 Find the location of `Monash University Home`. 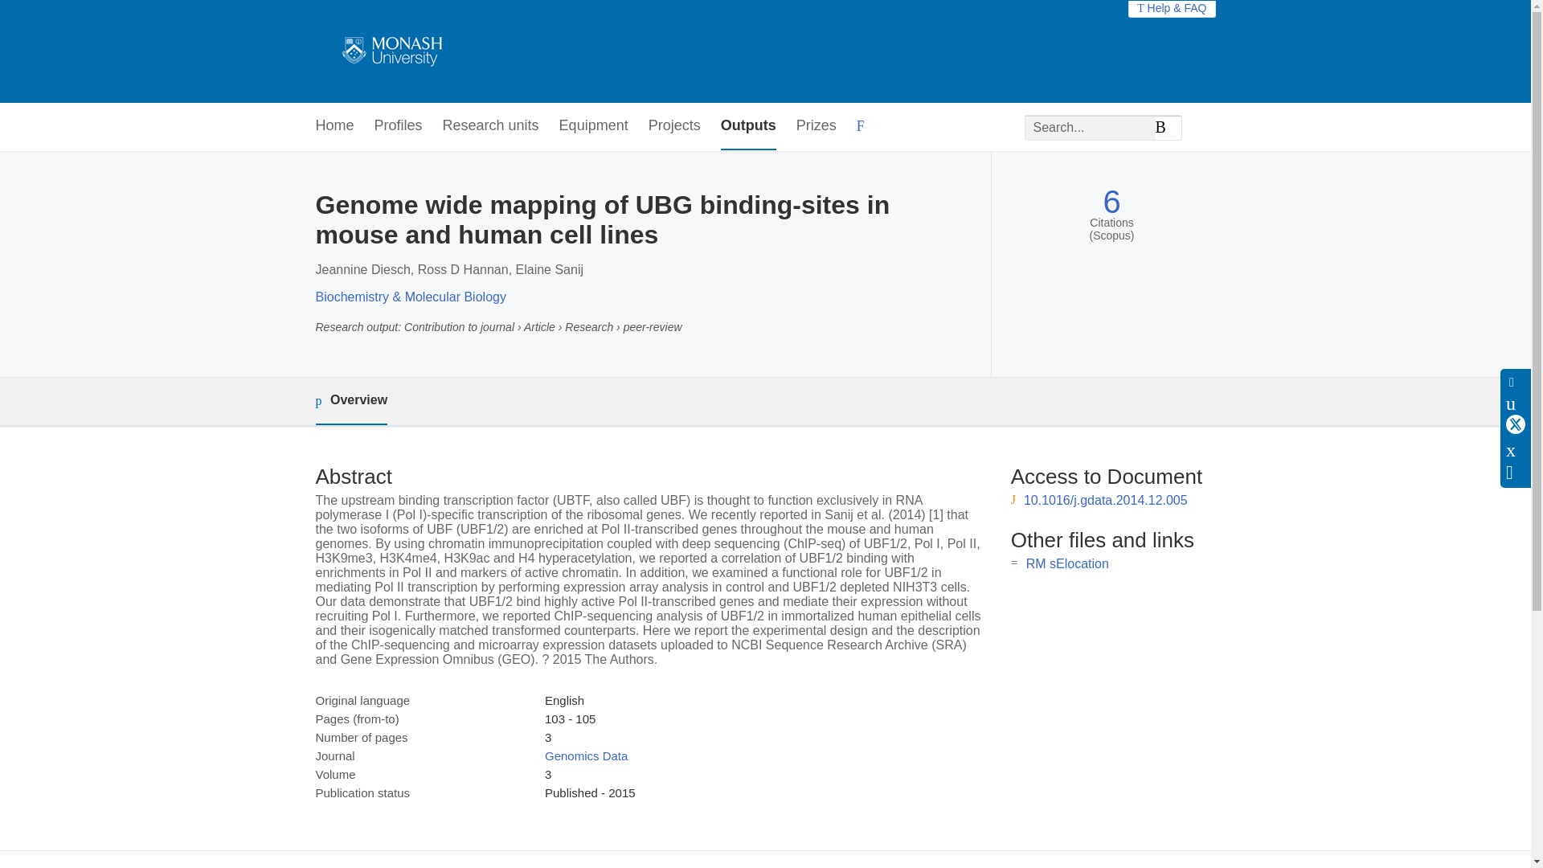

Monash University Home is located at coordinates (389, 51).